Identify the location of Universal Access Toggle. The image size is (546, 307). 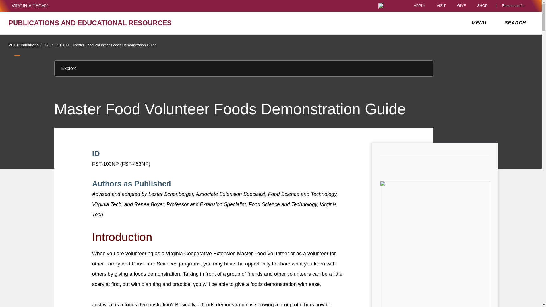
(381, 6).